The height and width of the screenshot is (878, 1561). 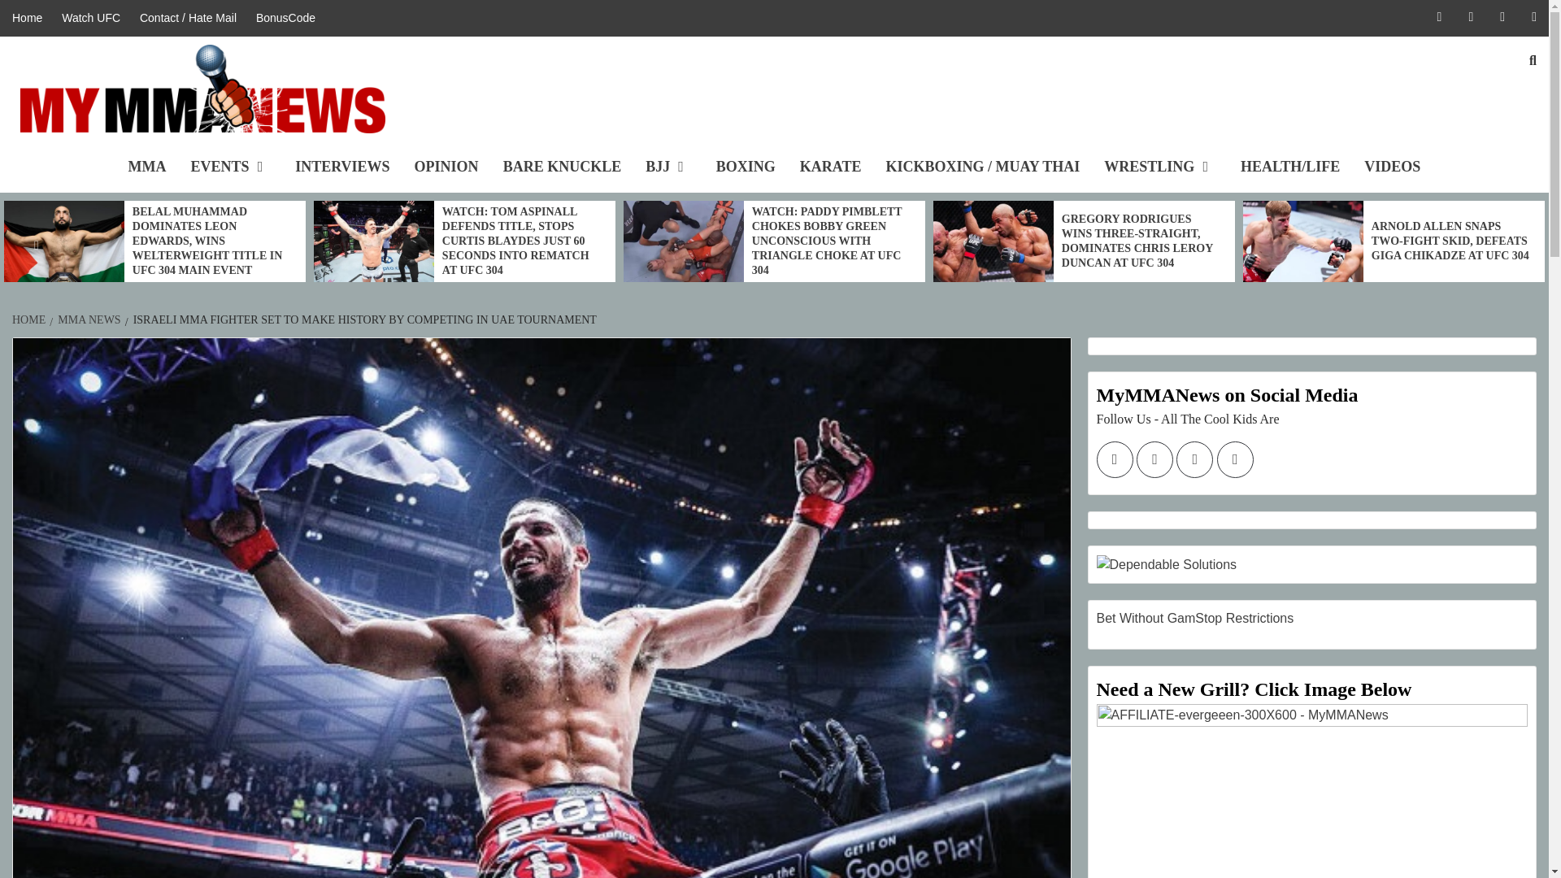 I want to click on MYMMANEWS, so click(x=109, y=145).